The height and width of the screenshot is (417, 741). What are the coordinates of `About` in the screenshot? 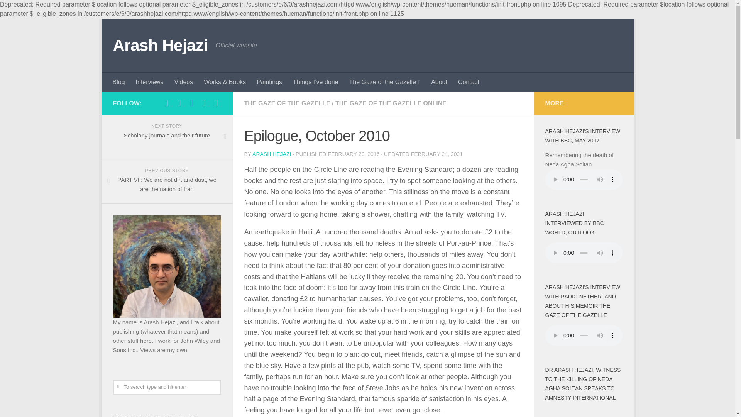 It's located at (149, 82).